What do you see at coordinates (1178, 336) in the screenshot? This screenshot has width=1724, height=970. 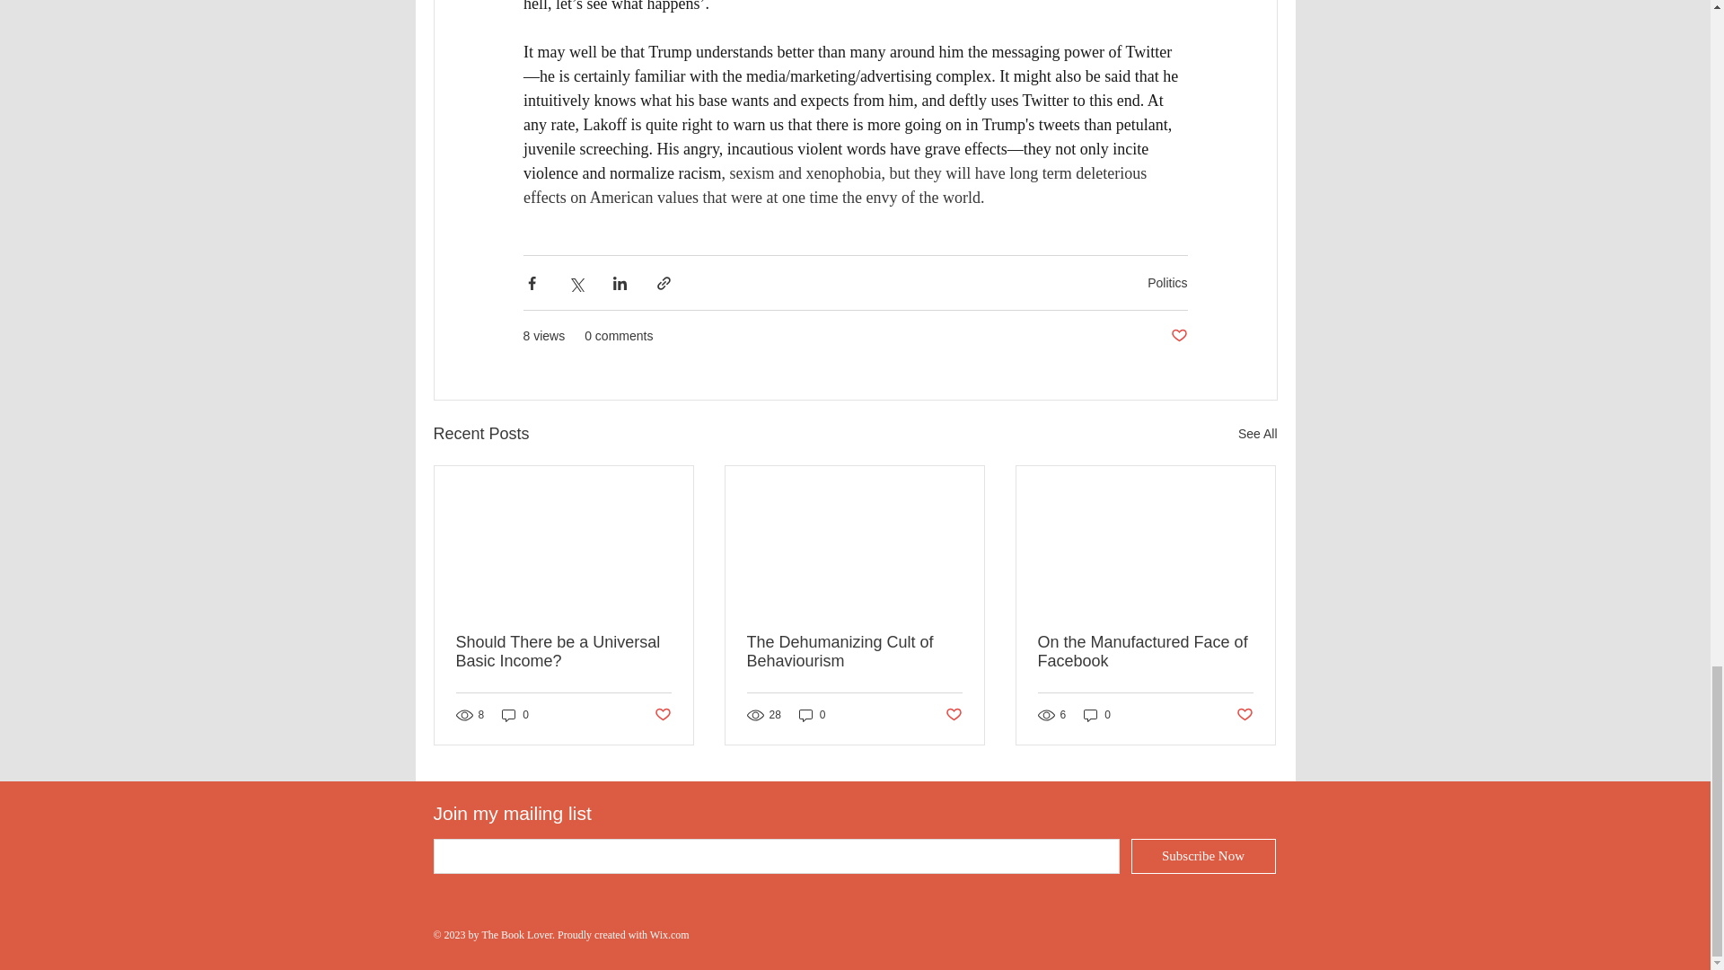 I see `Post not marked as liked` at bounding box center [1178, 336].